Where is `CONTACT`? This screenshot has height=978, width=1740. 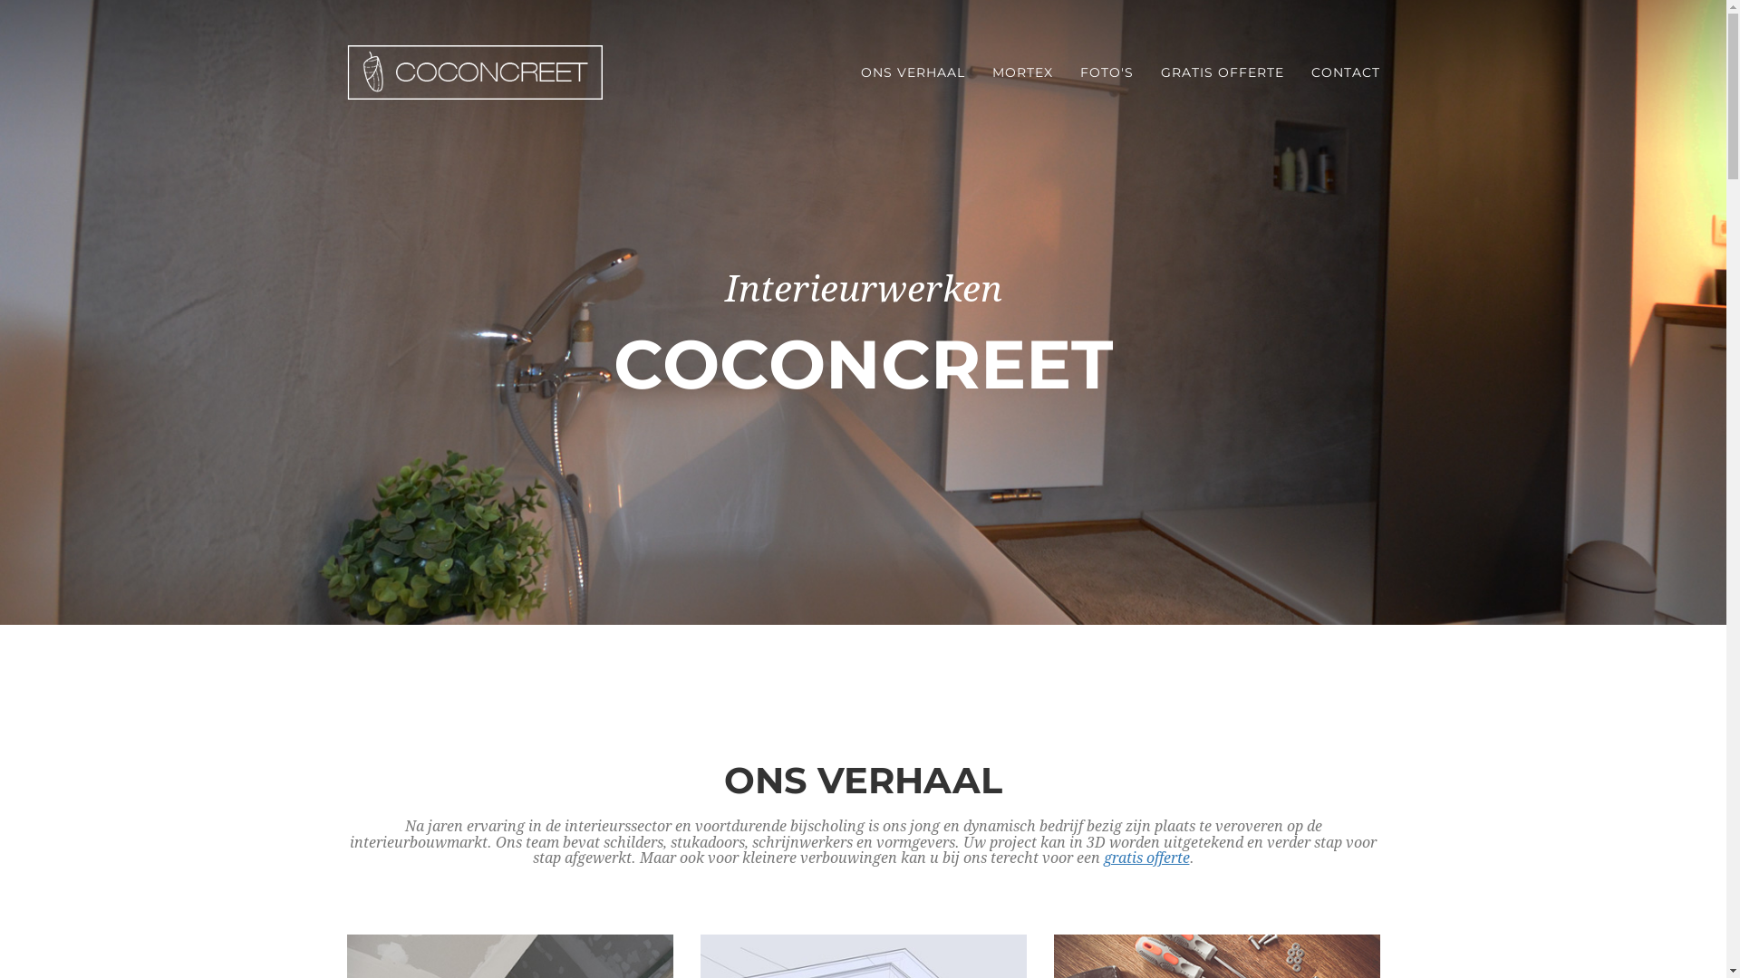
CONTACT is located at coordinates (1346, 72).